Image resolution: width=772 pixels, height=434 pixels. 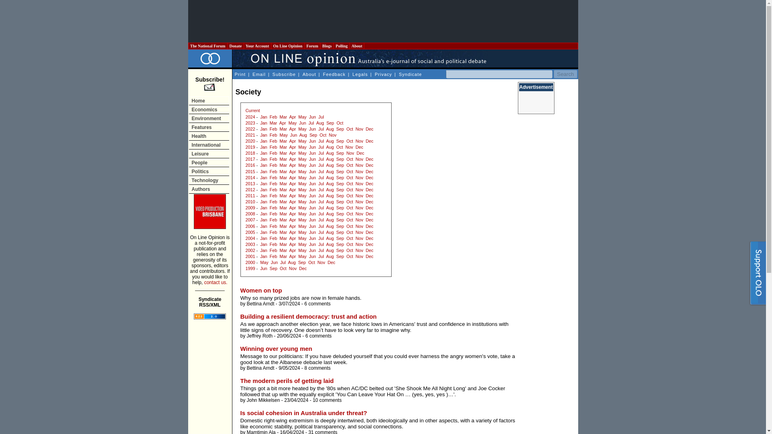 What do you see at coordinates (209, 118) in the screenshot?
I see `Environment` at bounding box center [209, 118].